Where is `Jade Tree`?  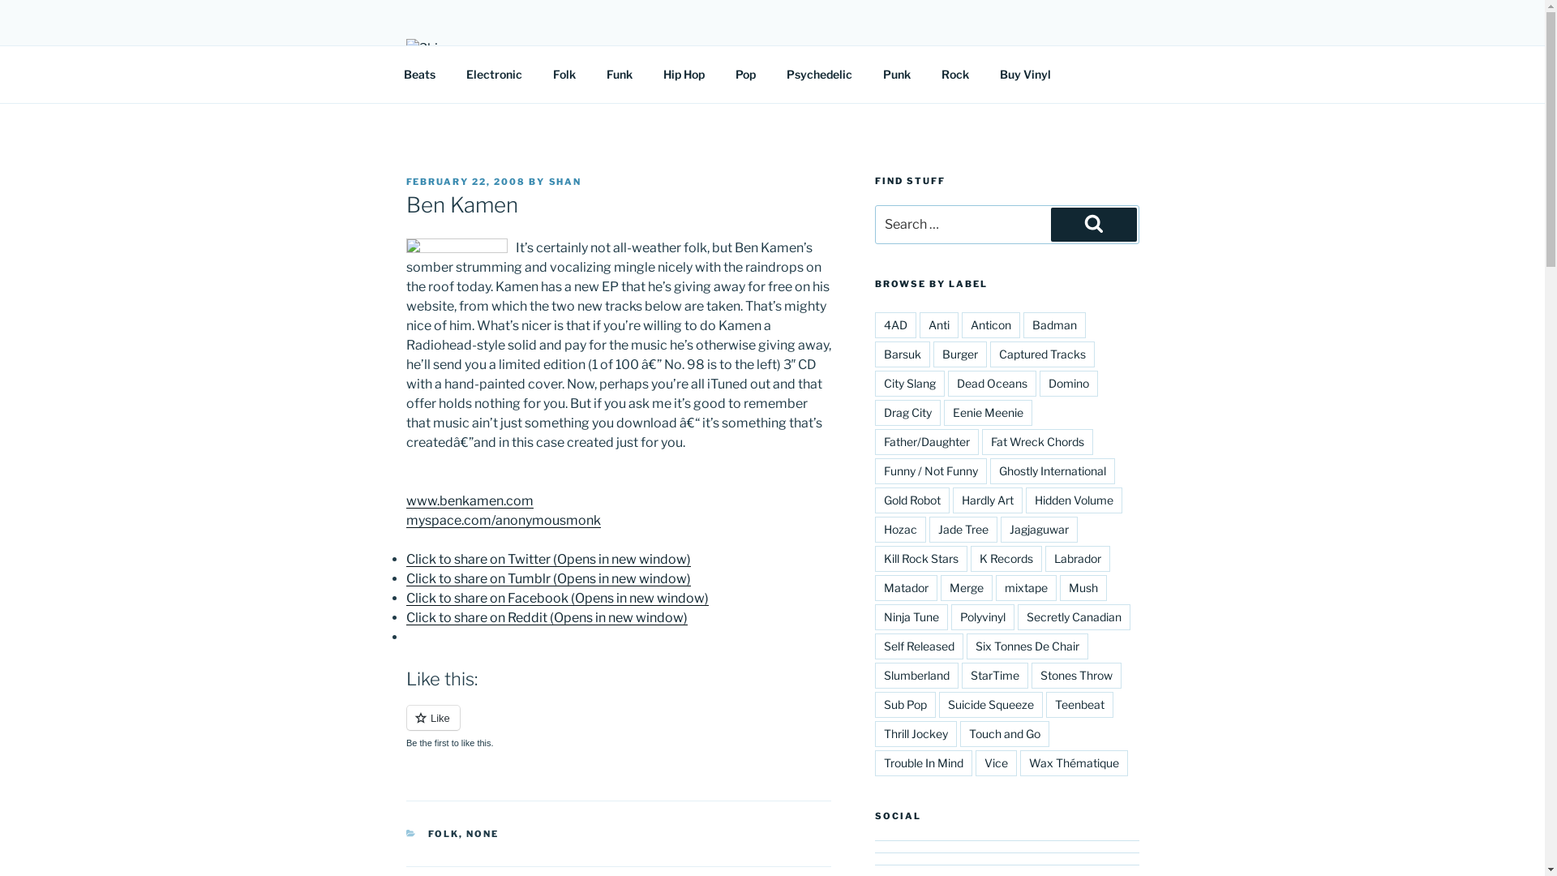
Jade Tree is located at coordinates (963, 530).